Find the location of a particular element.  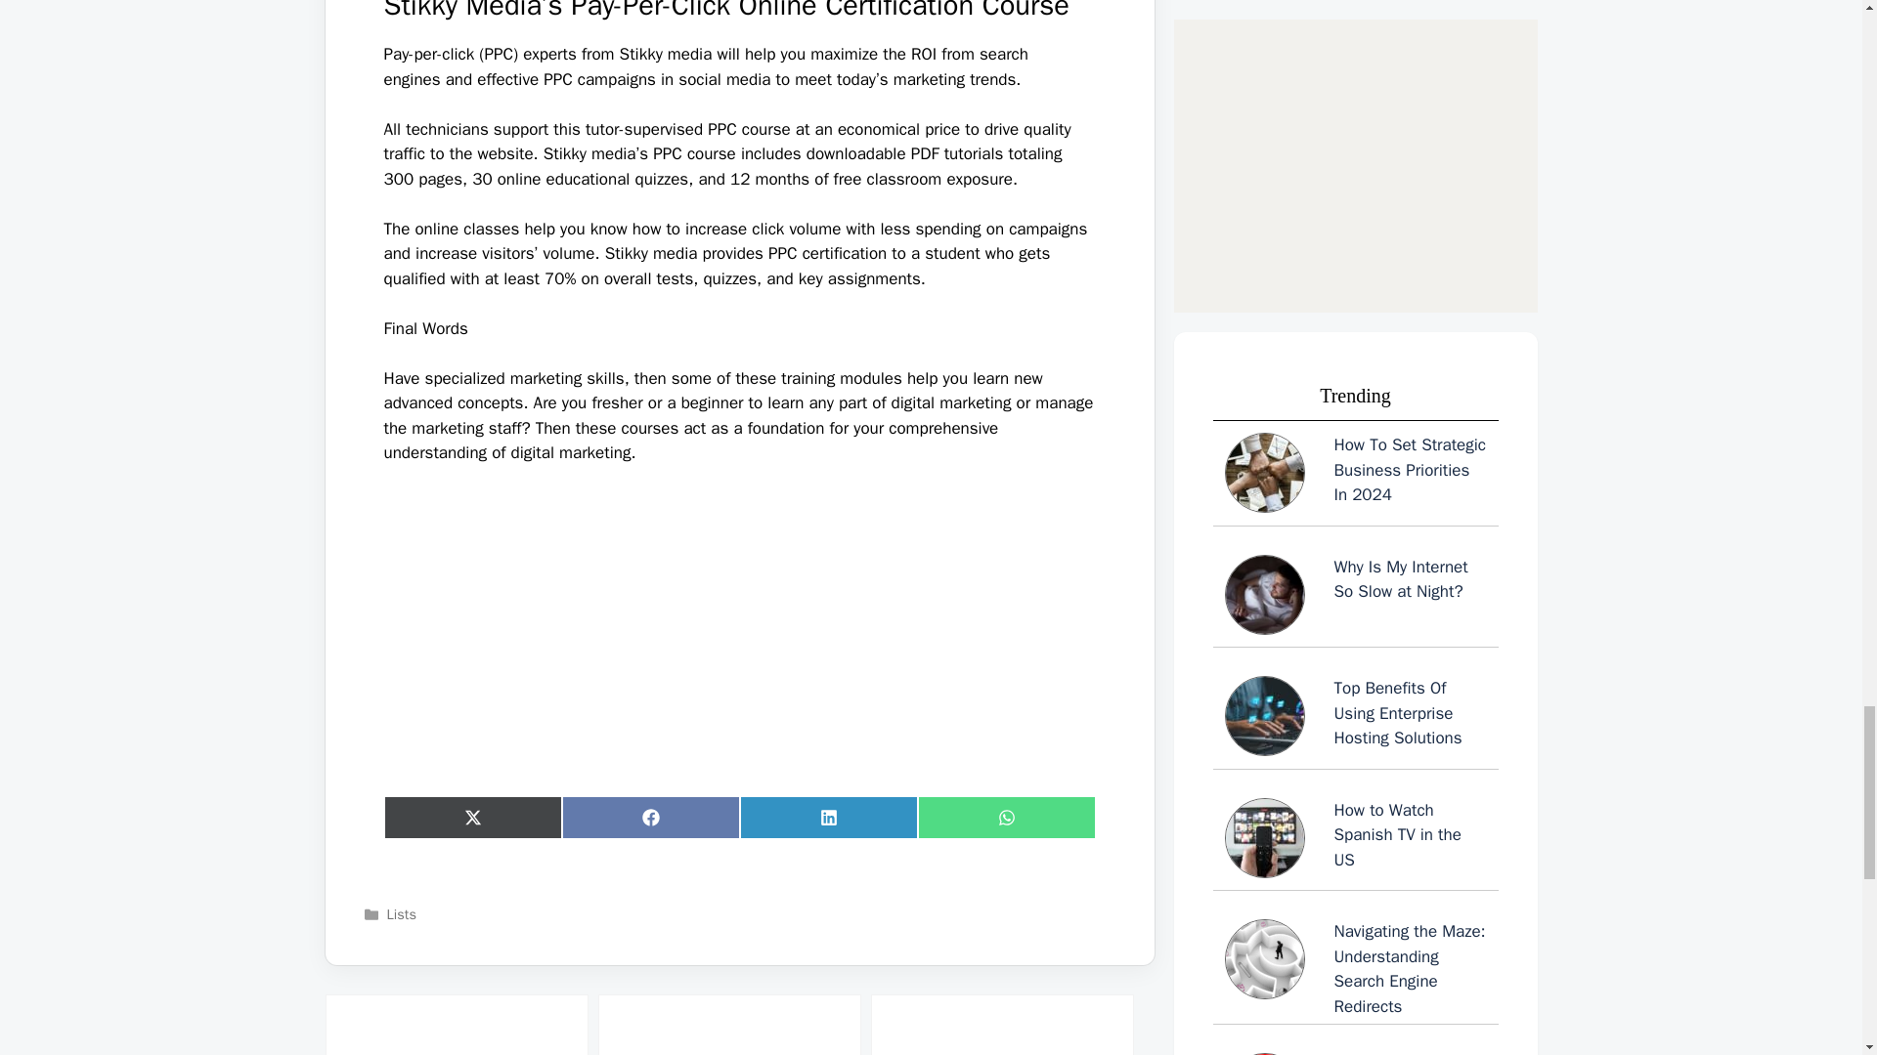

Top Highest Paying Digital Marketing Jobs is located at coordinates (456, 1025).